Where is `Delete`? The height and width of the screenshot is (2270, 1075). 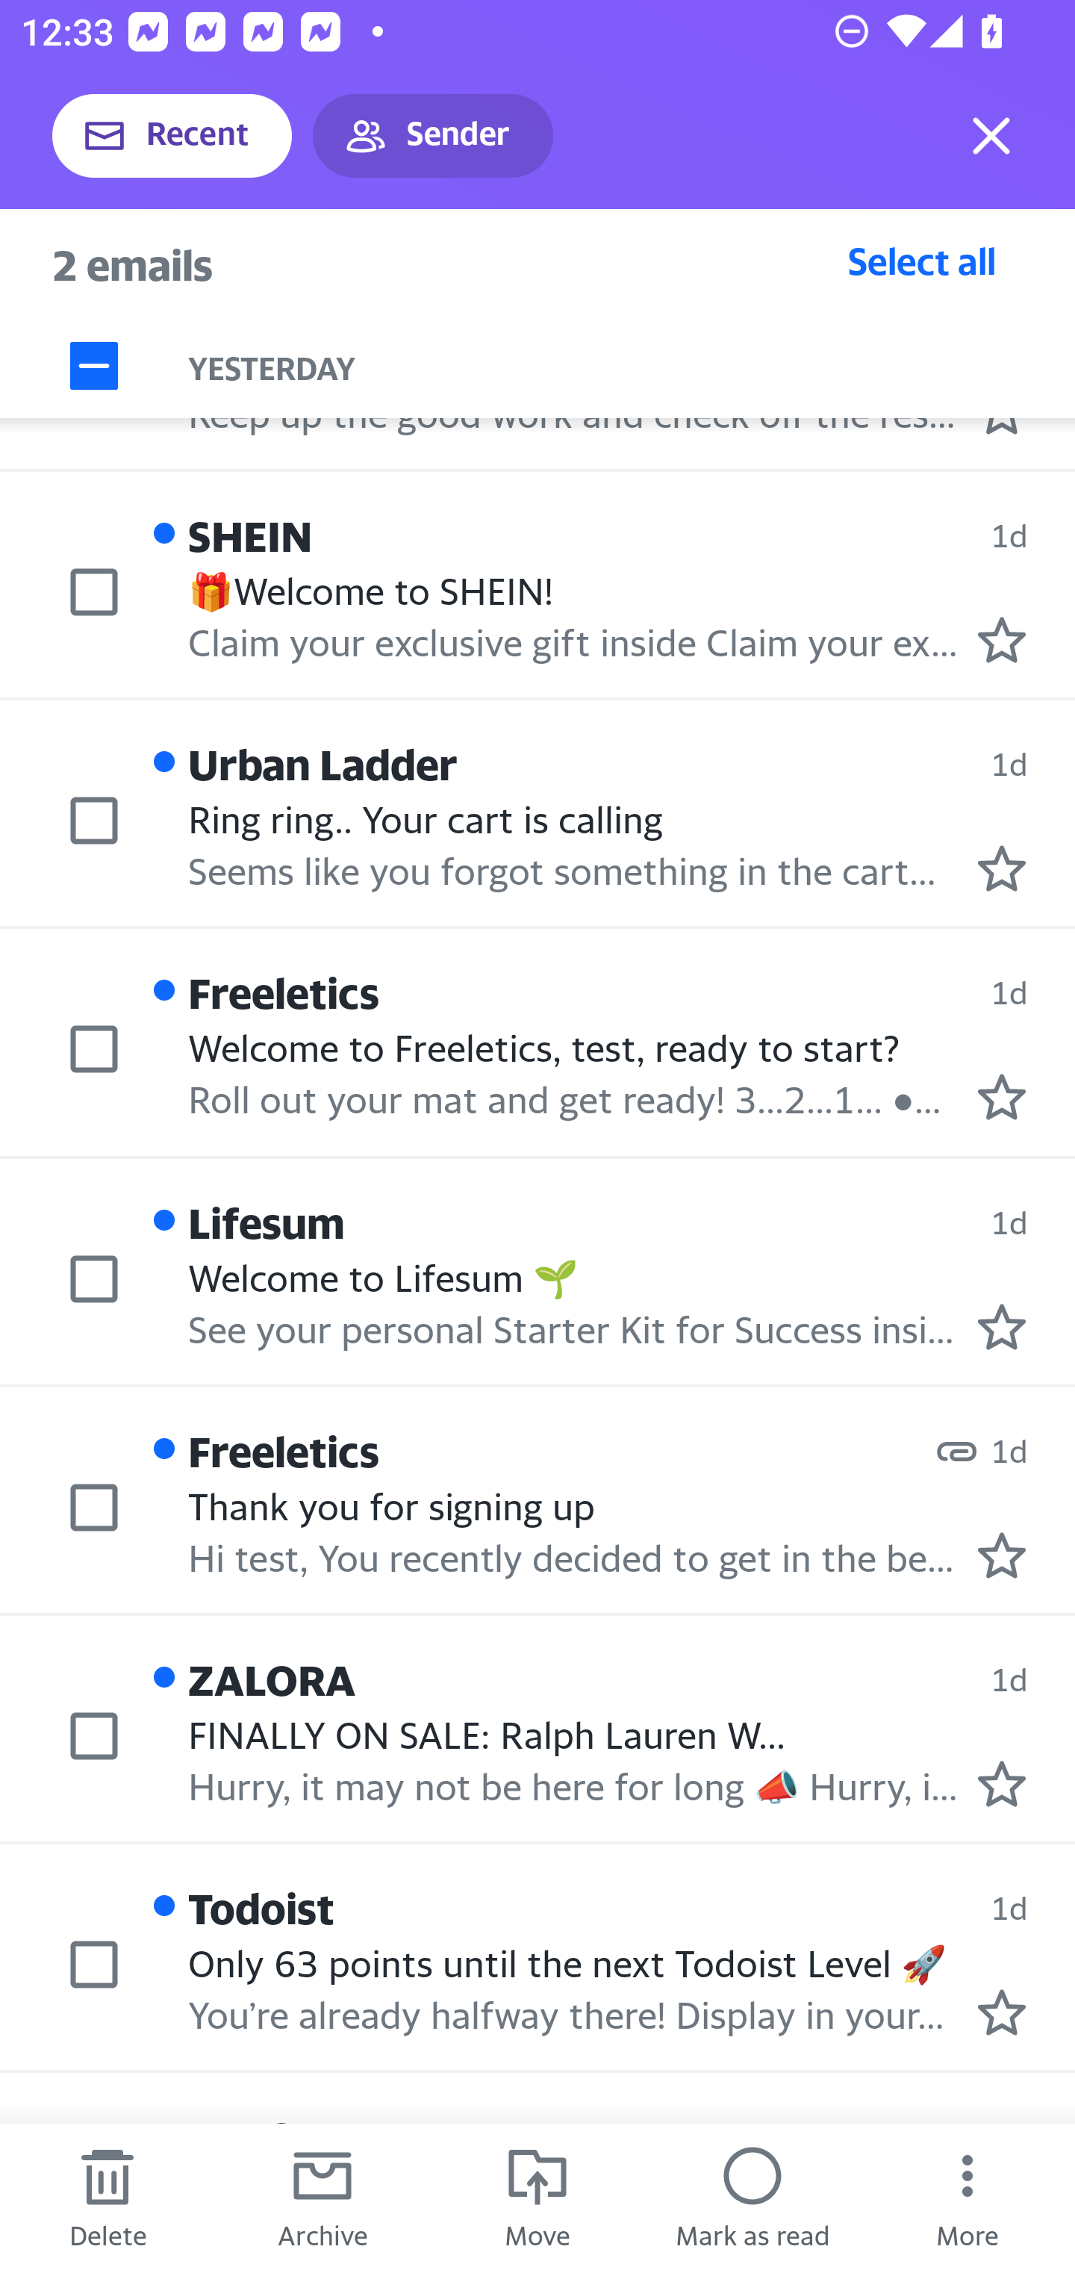
Delete is located at coordinates (107, 2197).